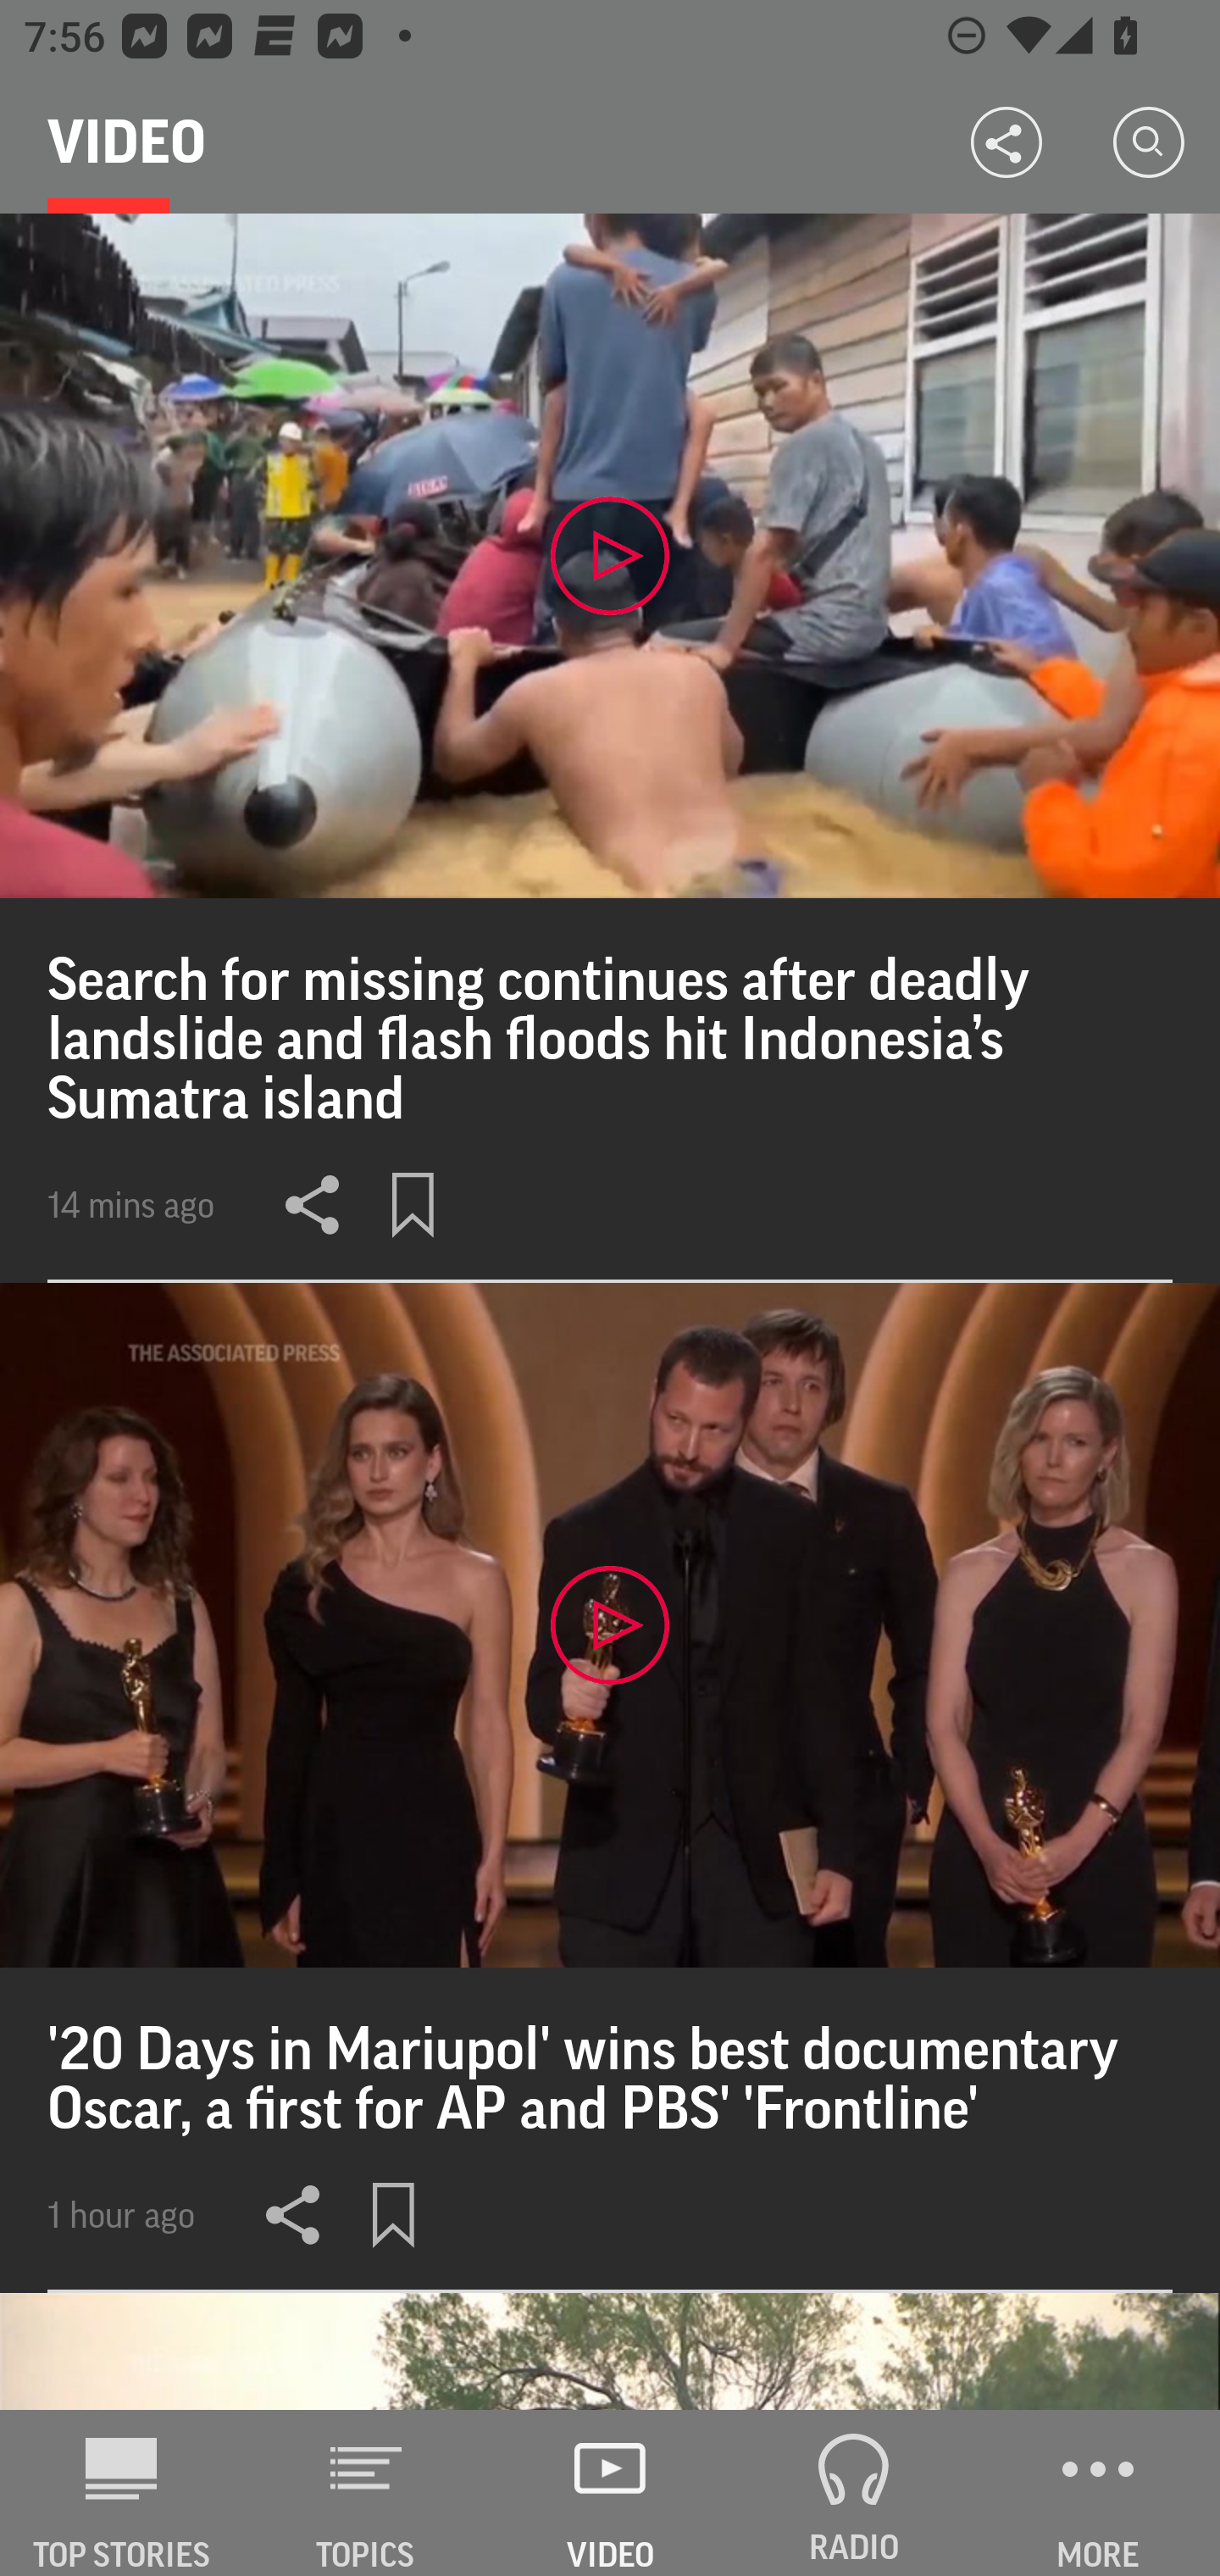 This screenshot has width=1220, height=2576. I want to click on TOPICS, so click(366, 2493).